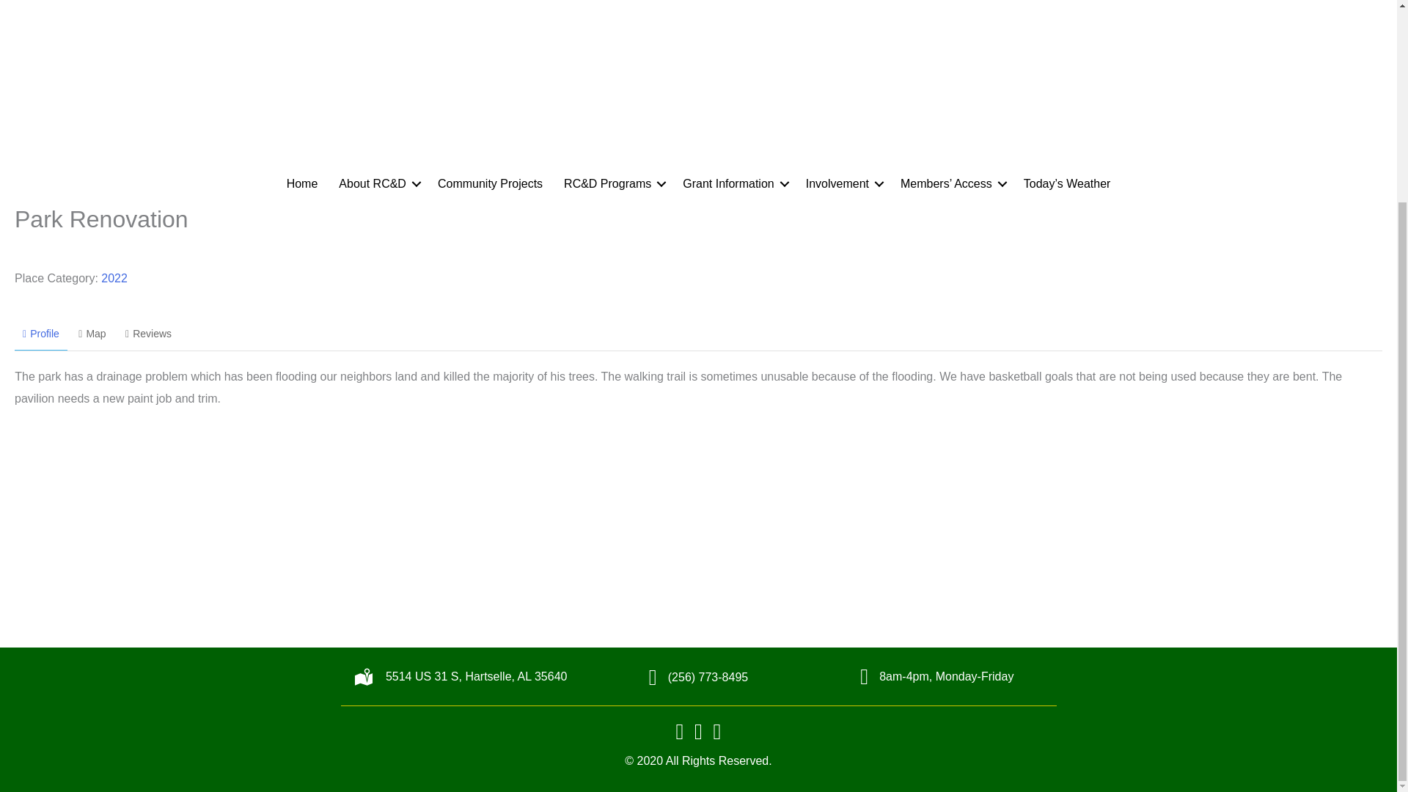  Describe the element at coordinates (490, 183) in the screenshot. I see `Community Projects` at that location.